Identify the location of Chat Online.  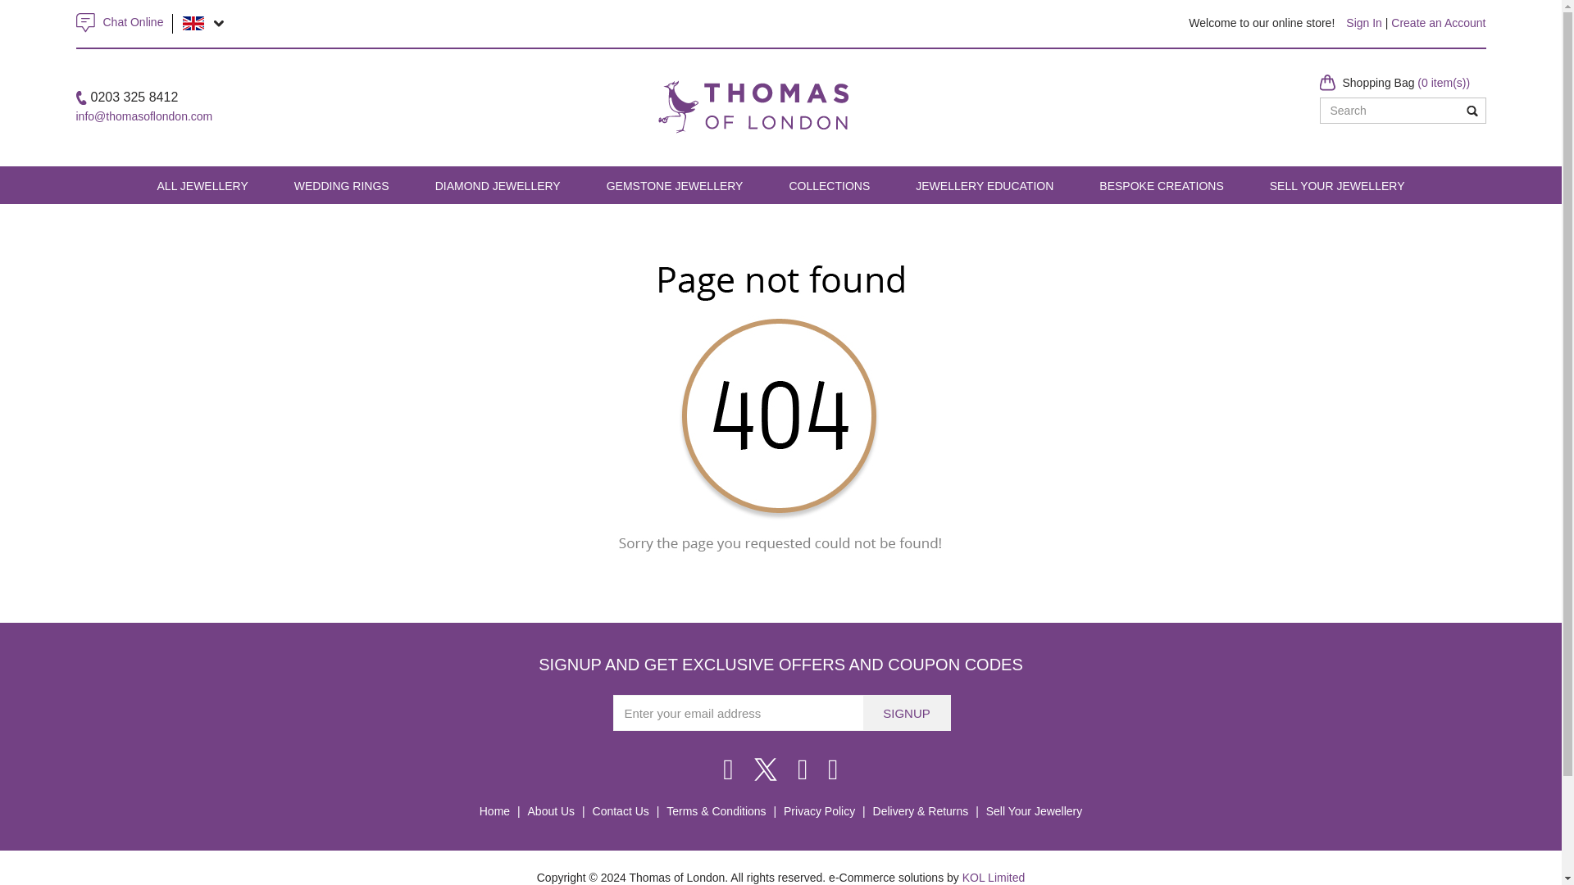
(133, 21).